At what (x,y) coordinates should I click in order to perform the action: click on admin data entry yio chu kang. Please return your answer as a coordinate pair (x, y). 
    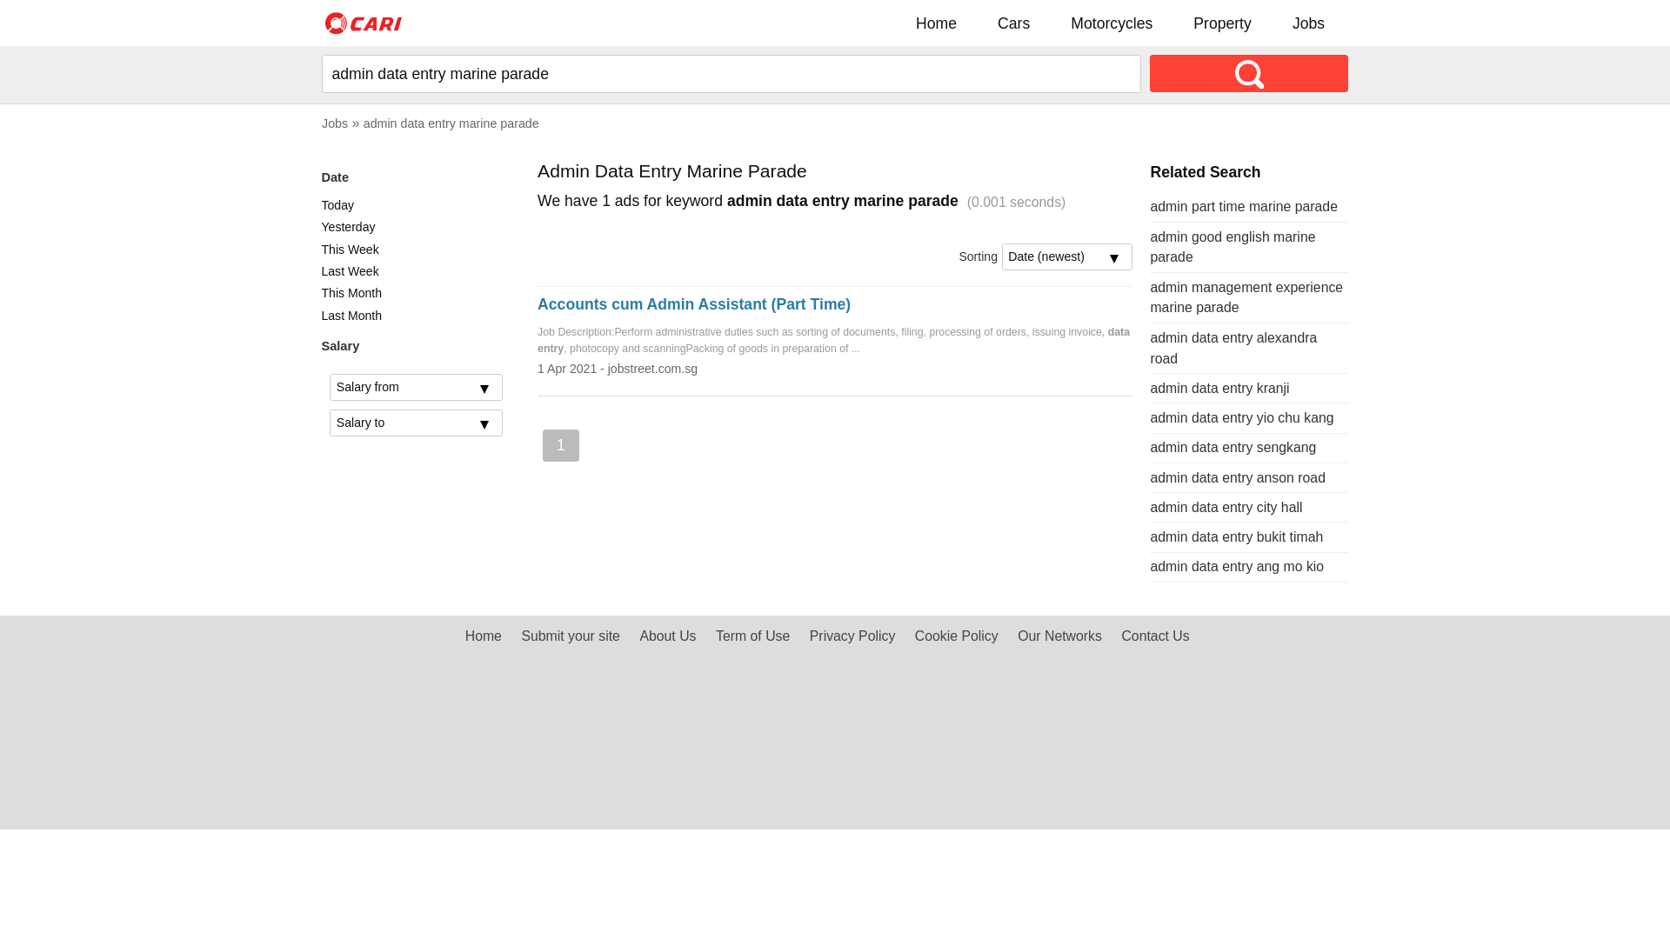
    Looking at the image, I should click on (1242, 417).